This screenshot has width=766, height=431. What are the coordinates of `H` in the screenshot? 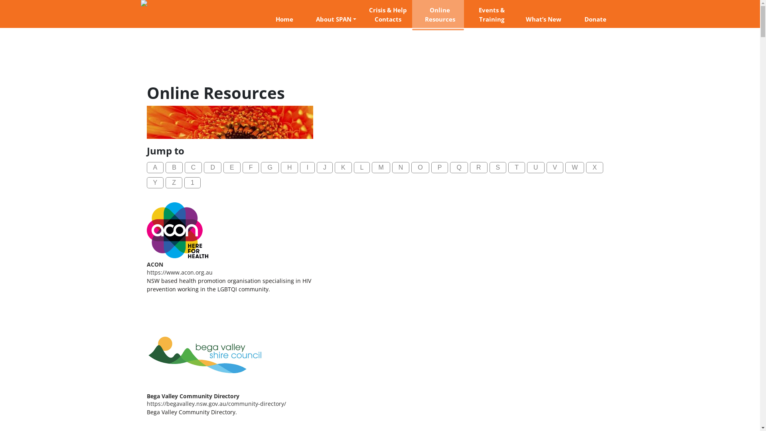 It's located at (290, 168).